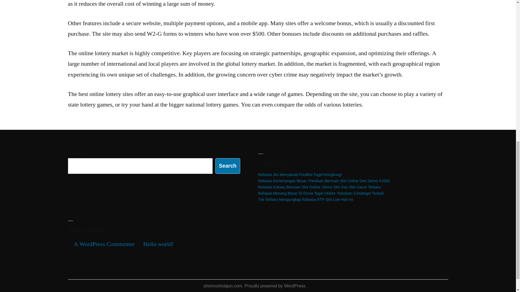  Describe the element at coordinates (227, 166) in the screenshot. I see `Search` at that location.